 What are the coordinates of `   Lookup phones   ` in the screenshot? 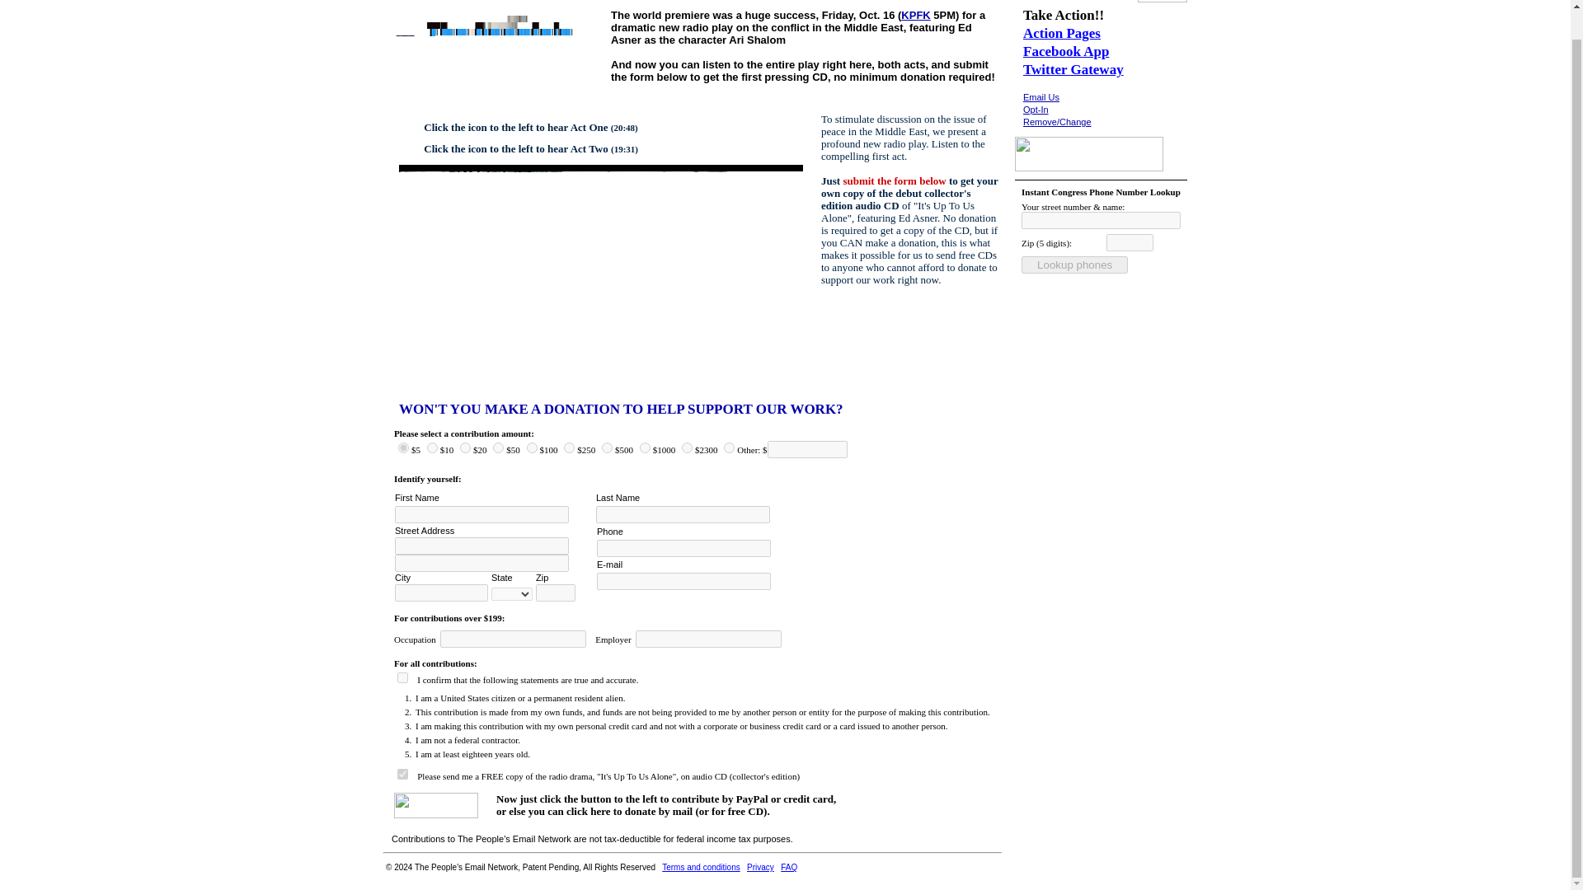 It's located at (1073, 265).